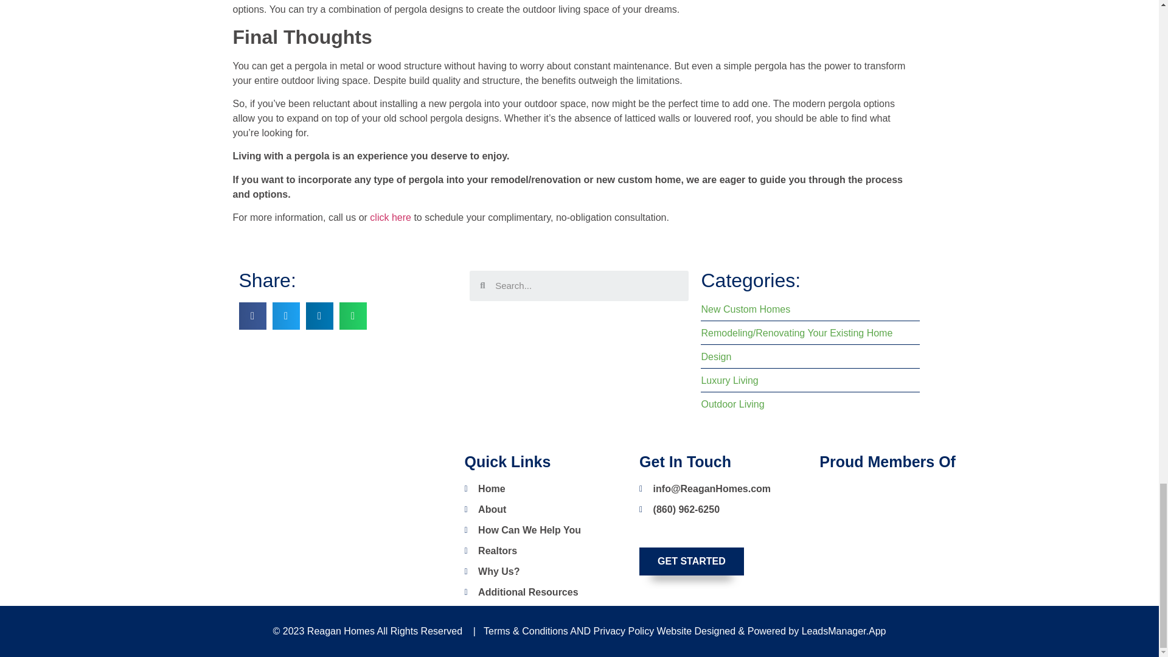 Image resolution: width=1168 pixels, height=657 pixels. Describe the element at coordinates (391, 217) in the screenshot. I see `click here` at that location.